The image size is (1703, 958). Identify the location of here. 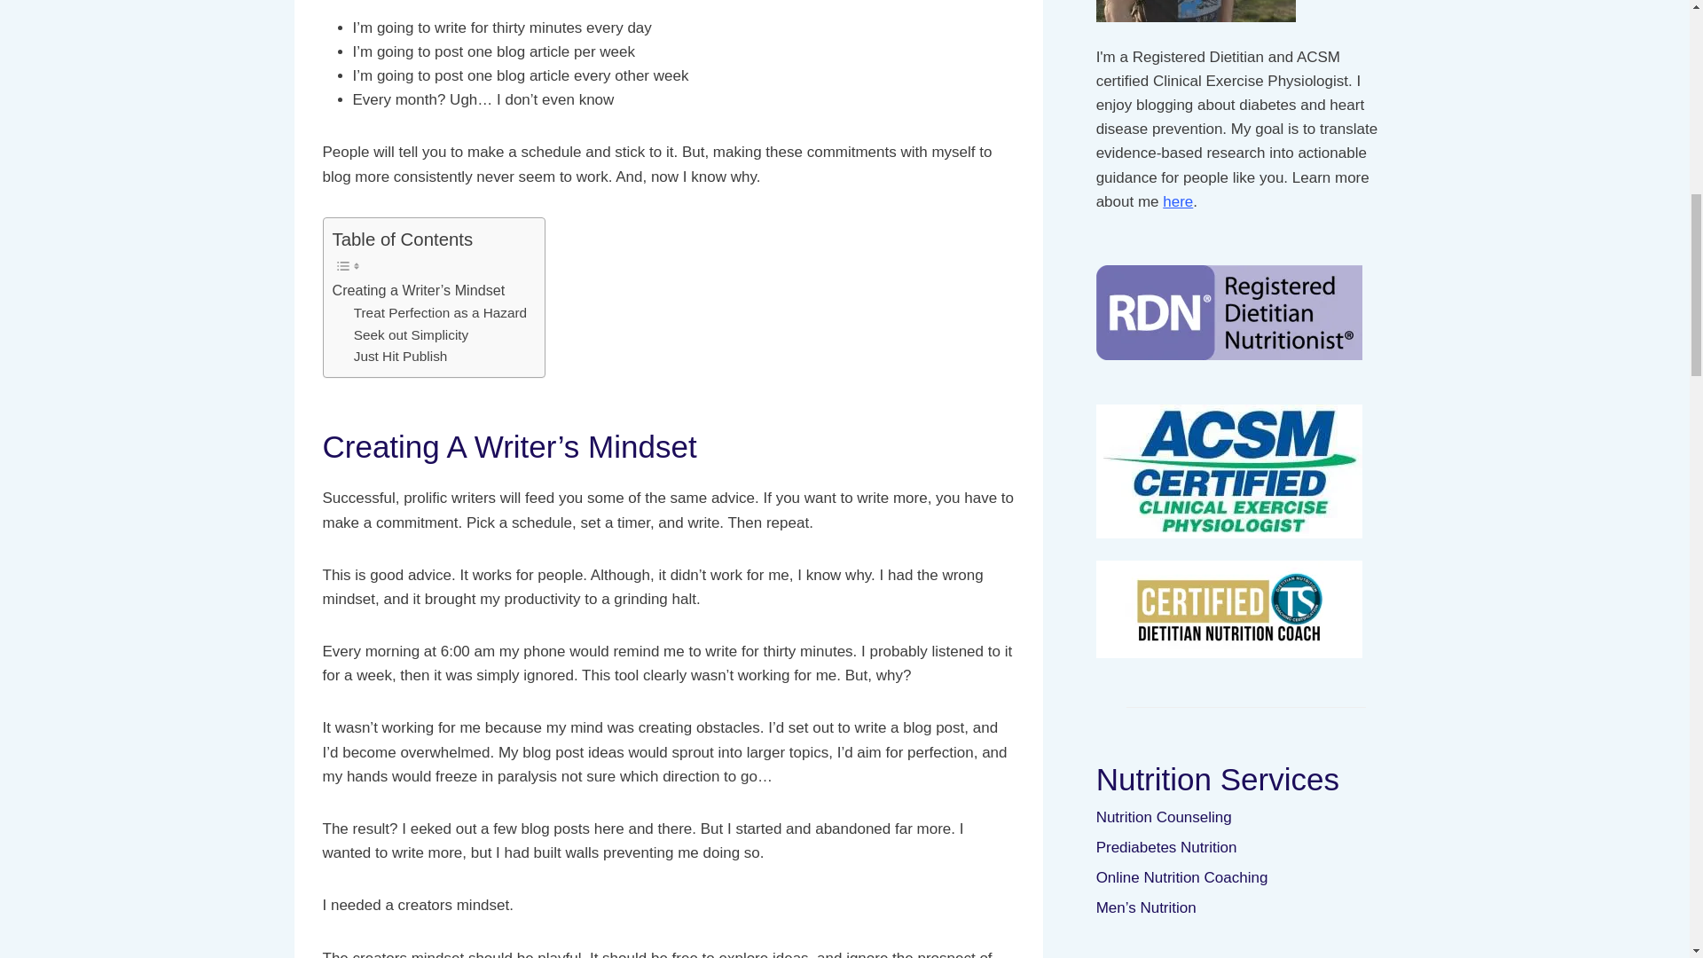
(1178, 201).